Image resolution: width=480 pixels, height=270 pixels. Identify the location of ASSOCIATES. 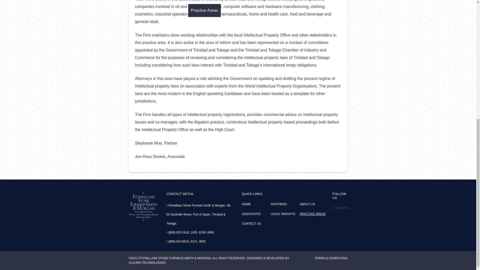
(251, 214).